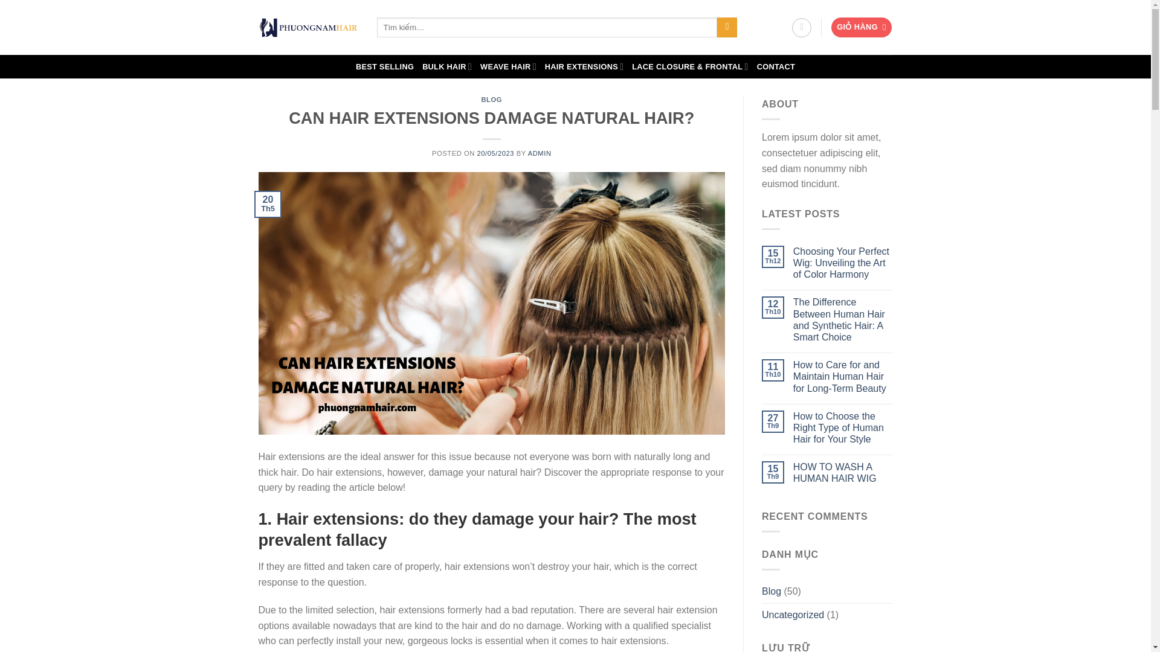 This screenshot has width=1160, height=652. I want to click on HAIR EXTENSIONS, so click(584, 66).